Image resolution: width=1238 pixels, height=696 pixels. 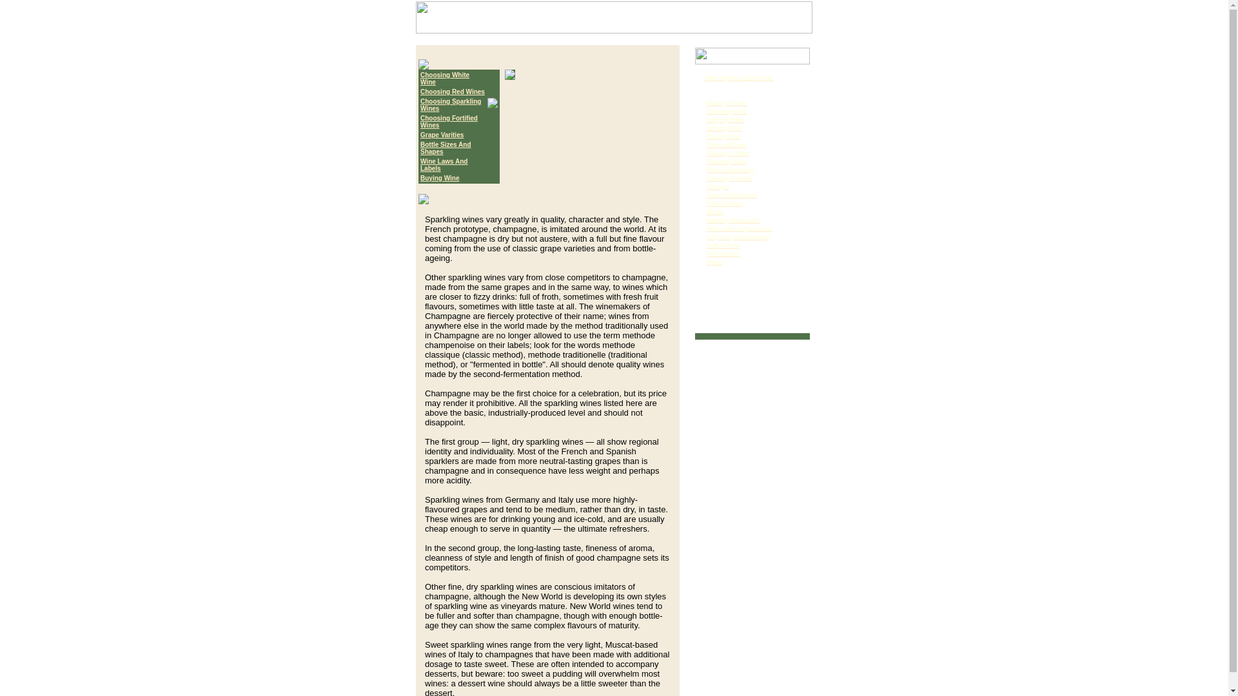 What do you see at coordinates (444, 165) in the screenshot?
I see `Wine Laws And Labels` at bounding box center [444, 165].